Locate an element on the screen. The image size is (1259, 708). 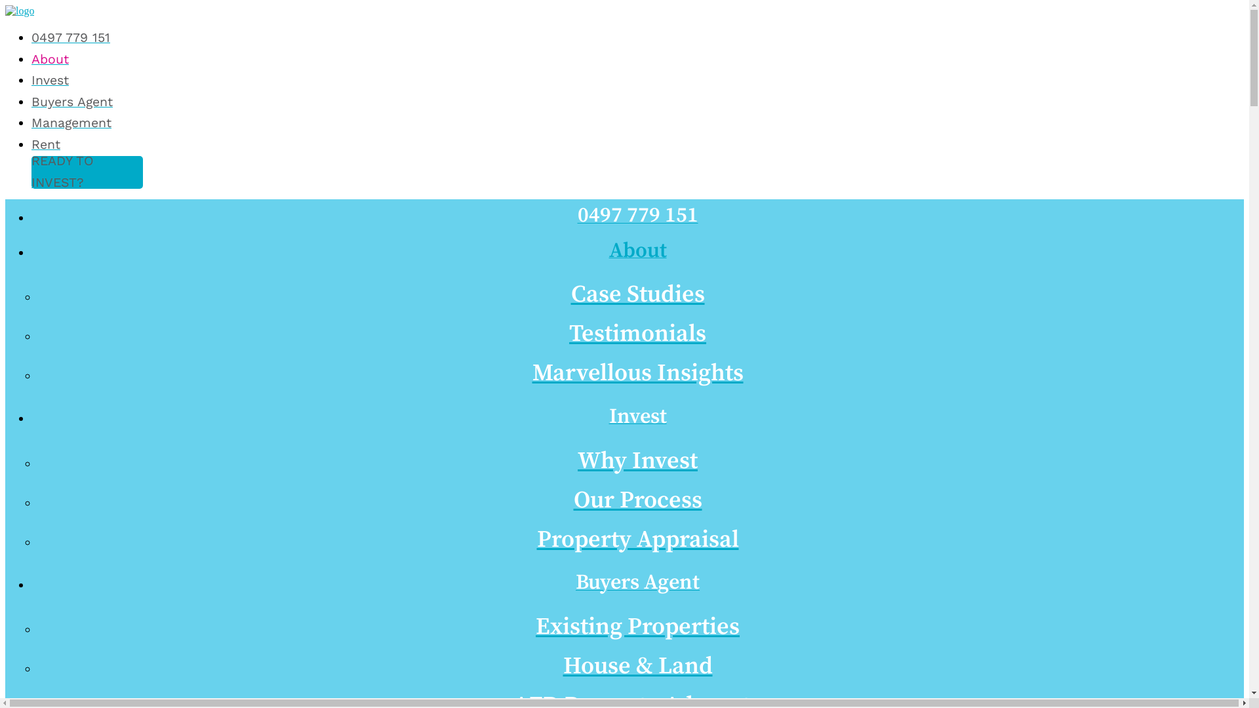
About is located at coordinates (637, 254).